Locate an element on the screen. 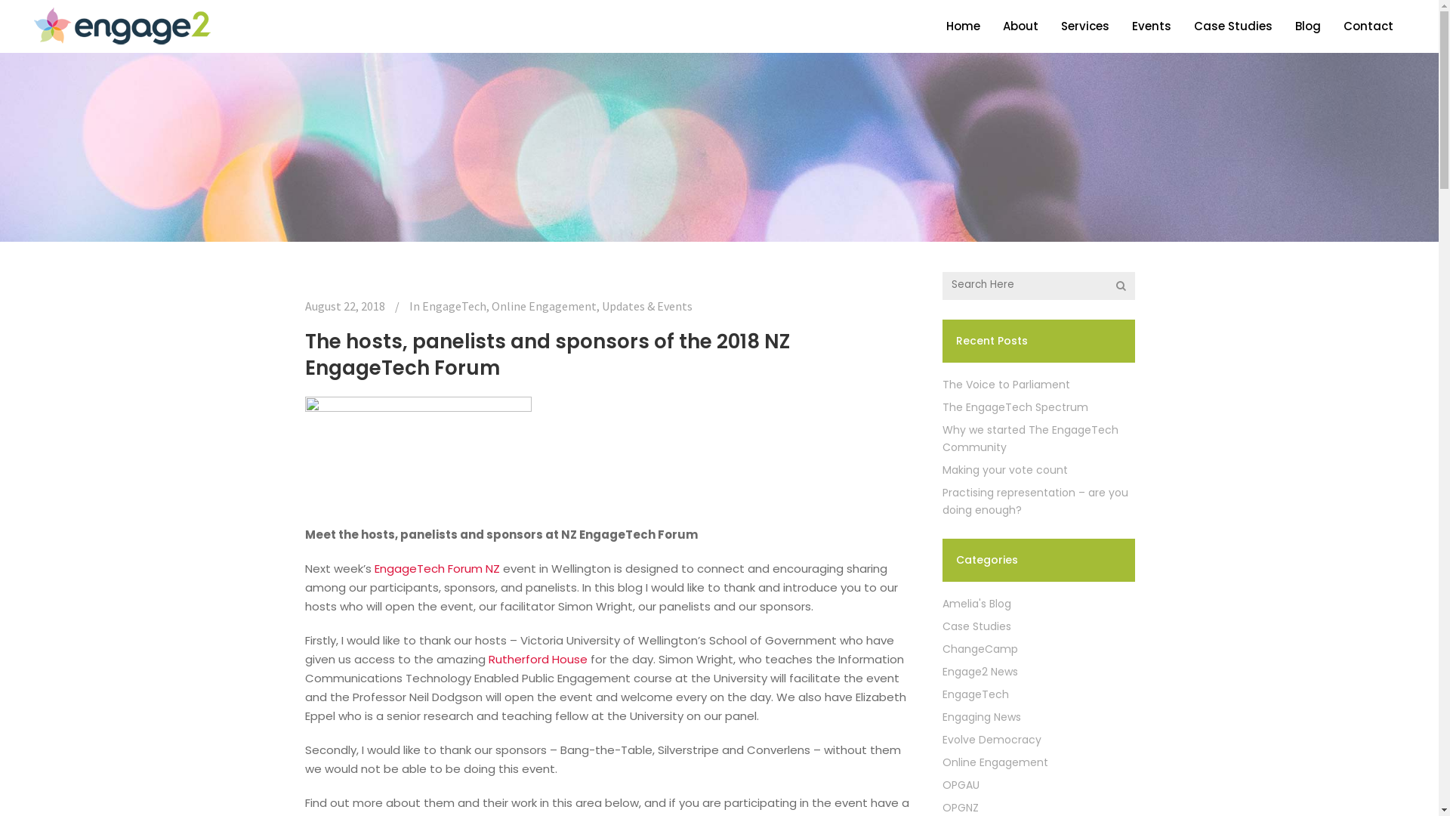  EngageTech is located at coordinates (976, 694).